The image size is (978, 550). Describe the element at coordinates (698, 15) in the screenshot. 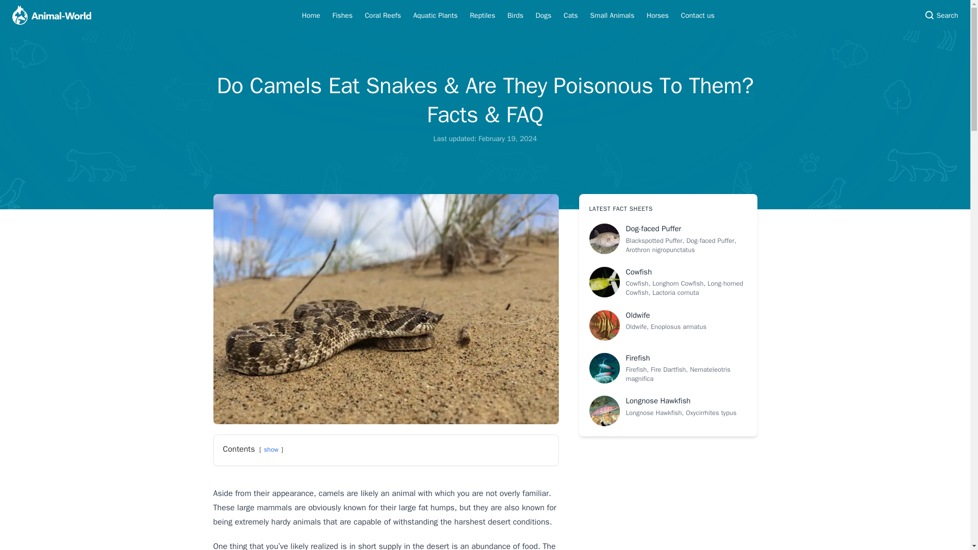

I see `Contact us` at that location.